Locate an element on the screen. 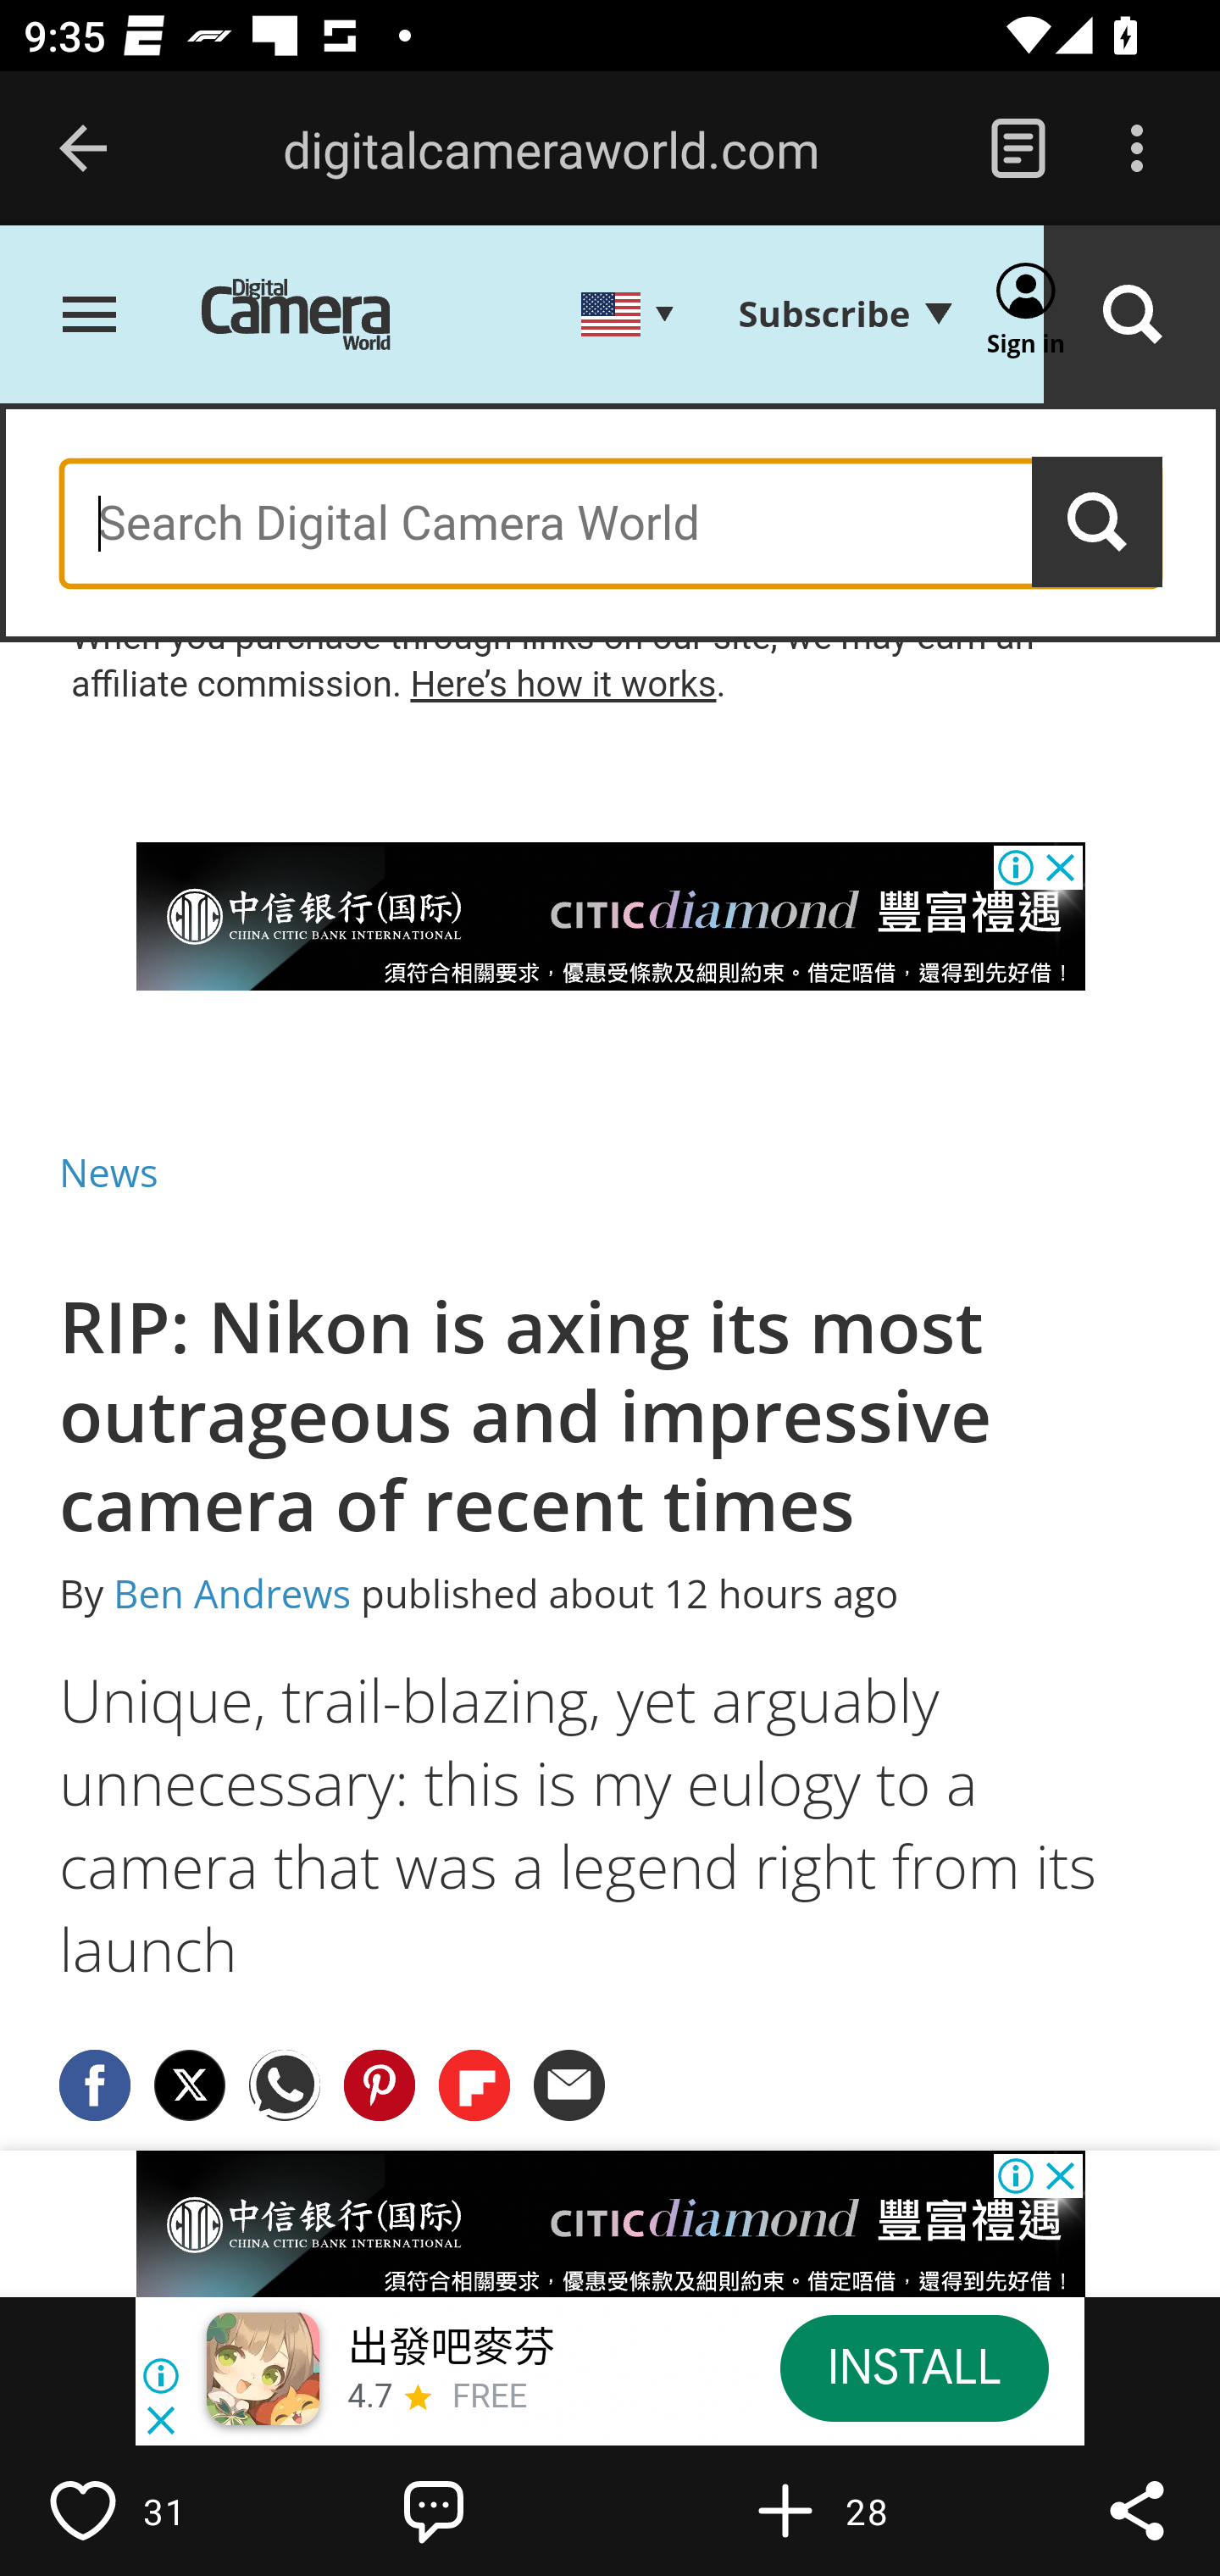 This screenshot has width=1220, height=2576. Write a comment… is located at coordinates (505, 2510).